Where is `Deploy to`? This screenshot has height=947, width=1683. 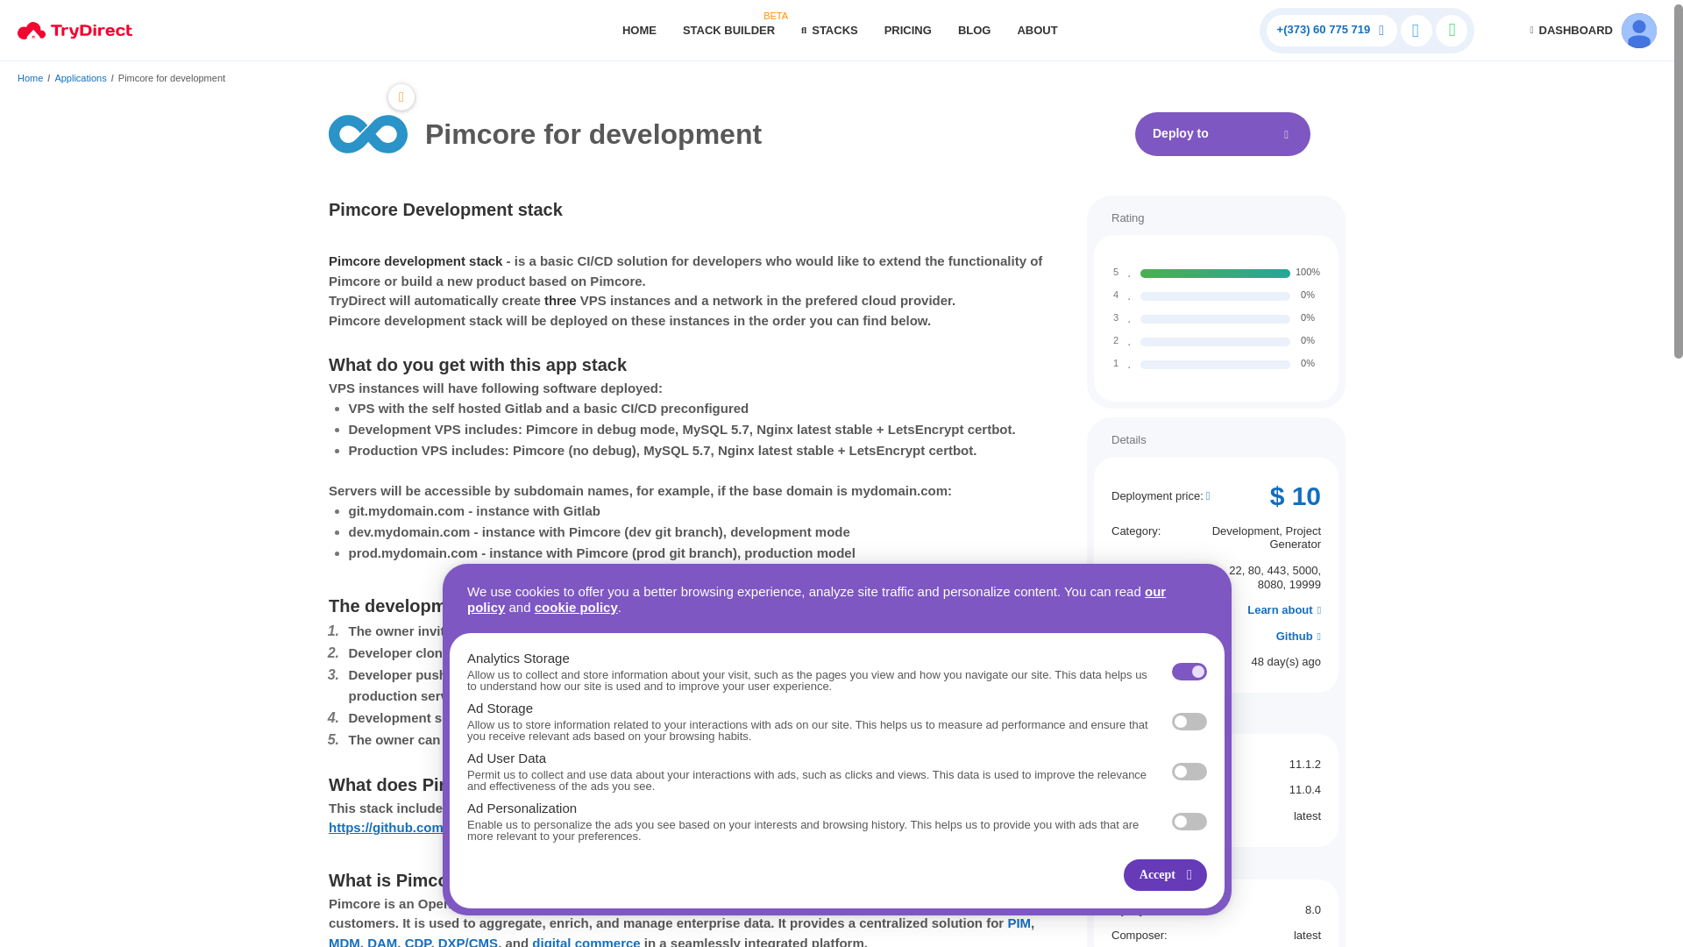 Deploy to is located at coordinates (79, 77).